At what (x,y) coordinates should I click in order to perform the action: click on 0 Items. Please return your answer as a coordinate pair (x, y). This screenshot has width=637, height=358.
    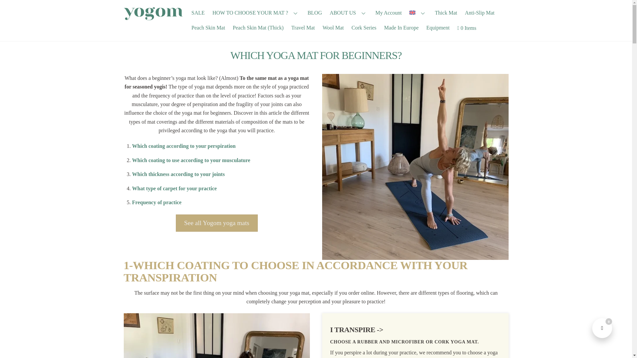
    Looking at the image, I should click on (472, 28).